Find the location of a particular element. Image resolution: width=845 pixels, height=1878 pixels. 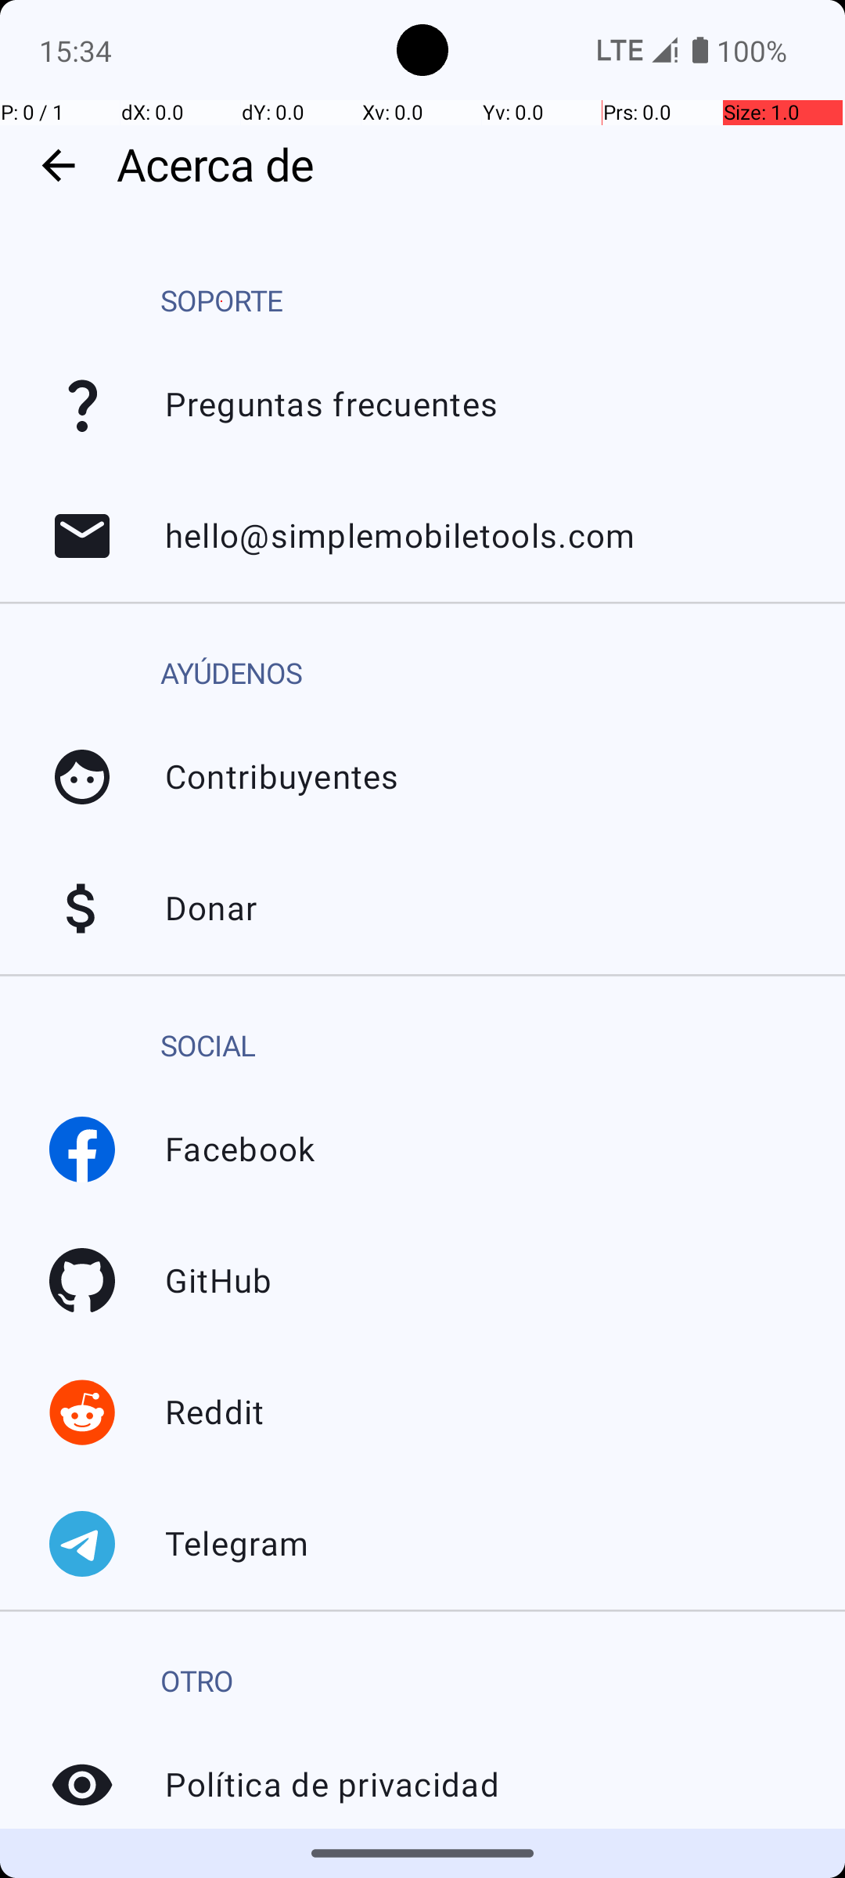

OTRO is located at coordinates (197, 1682).